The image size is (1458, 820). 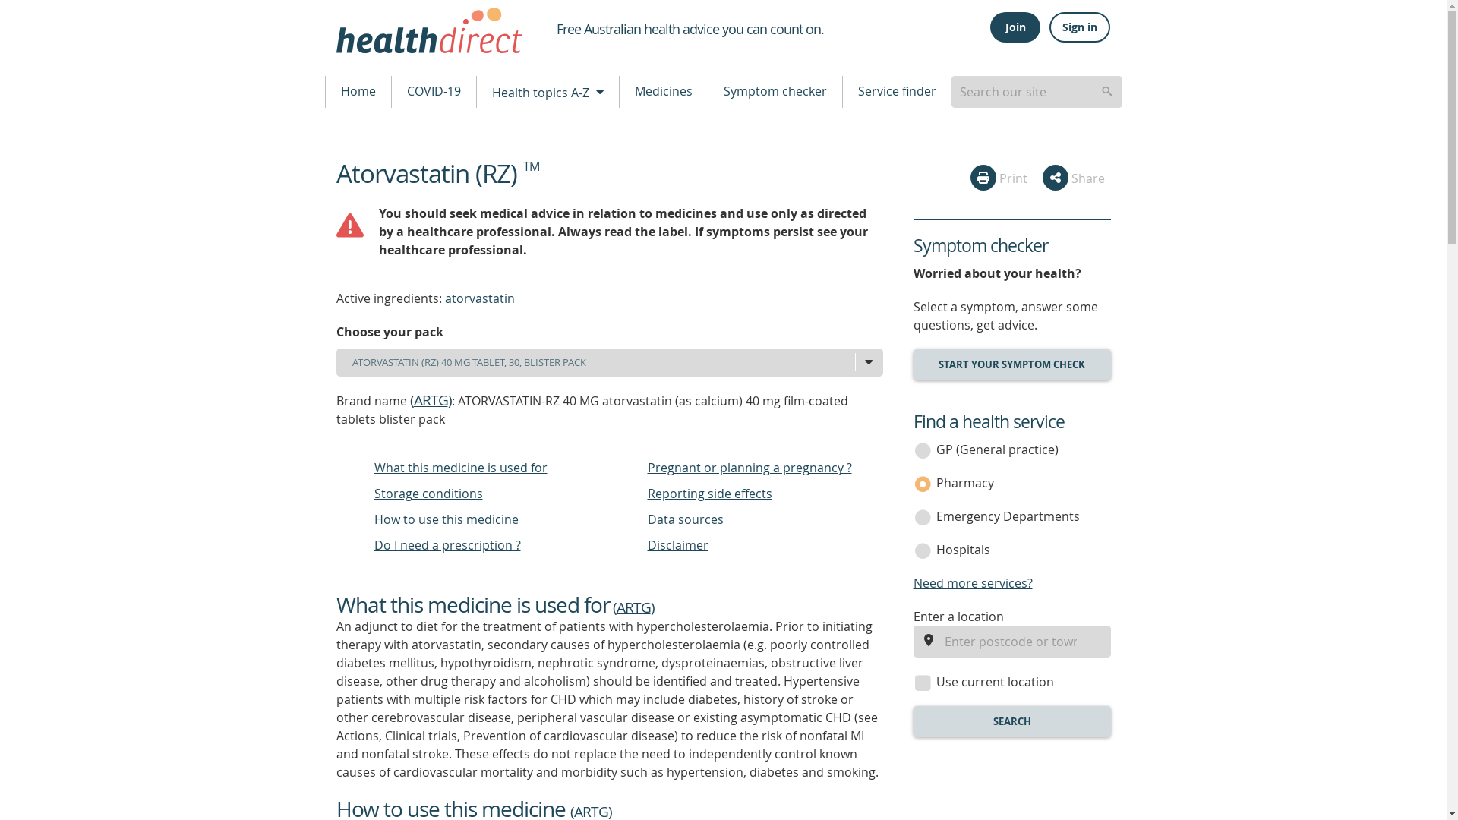 What do you see at coordinates (358, 91) in the screenshot?
I see `Home` at bounding box center [358, 91].